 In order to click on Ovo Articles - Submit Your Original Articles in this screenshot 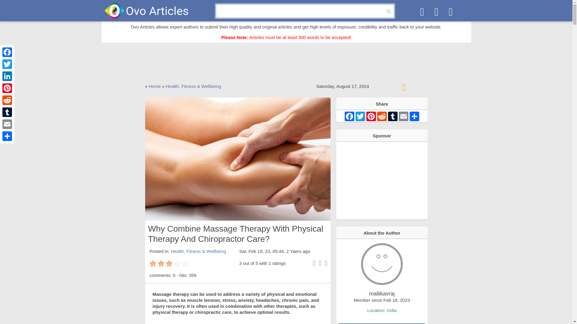, I will do `click(146, 10)`.